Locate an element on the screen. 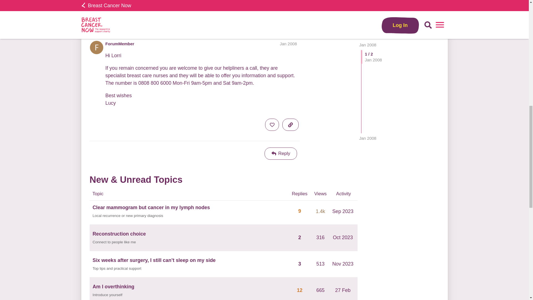 This screenshot has height=300, width=533. expand topic details is located at coordinates (290, 18).